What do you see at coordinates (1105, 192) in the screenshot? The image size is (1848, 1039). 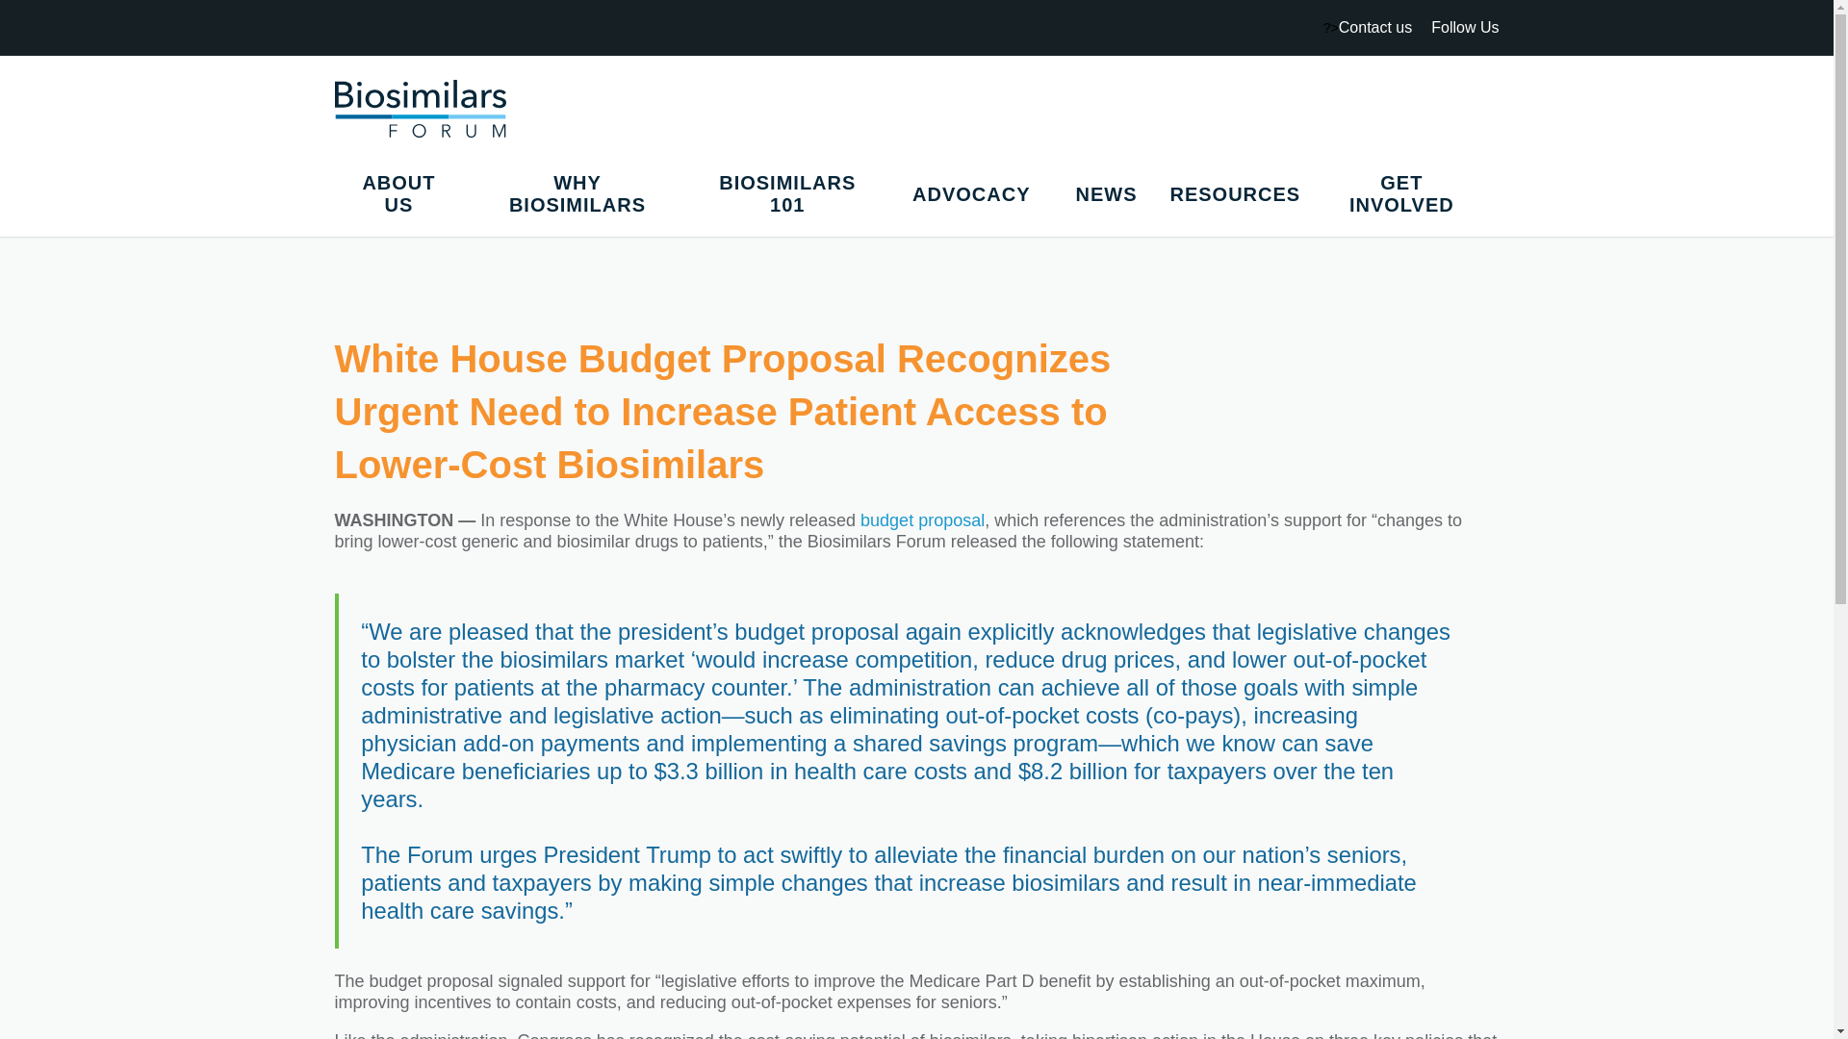 I see `NEWS` at bounding box center [1105, 192].